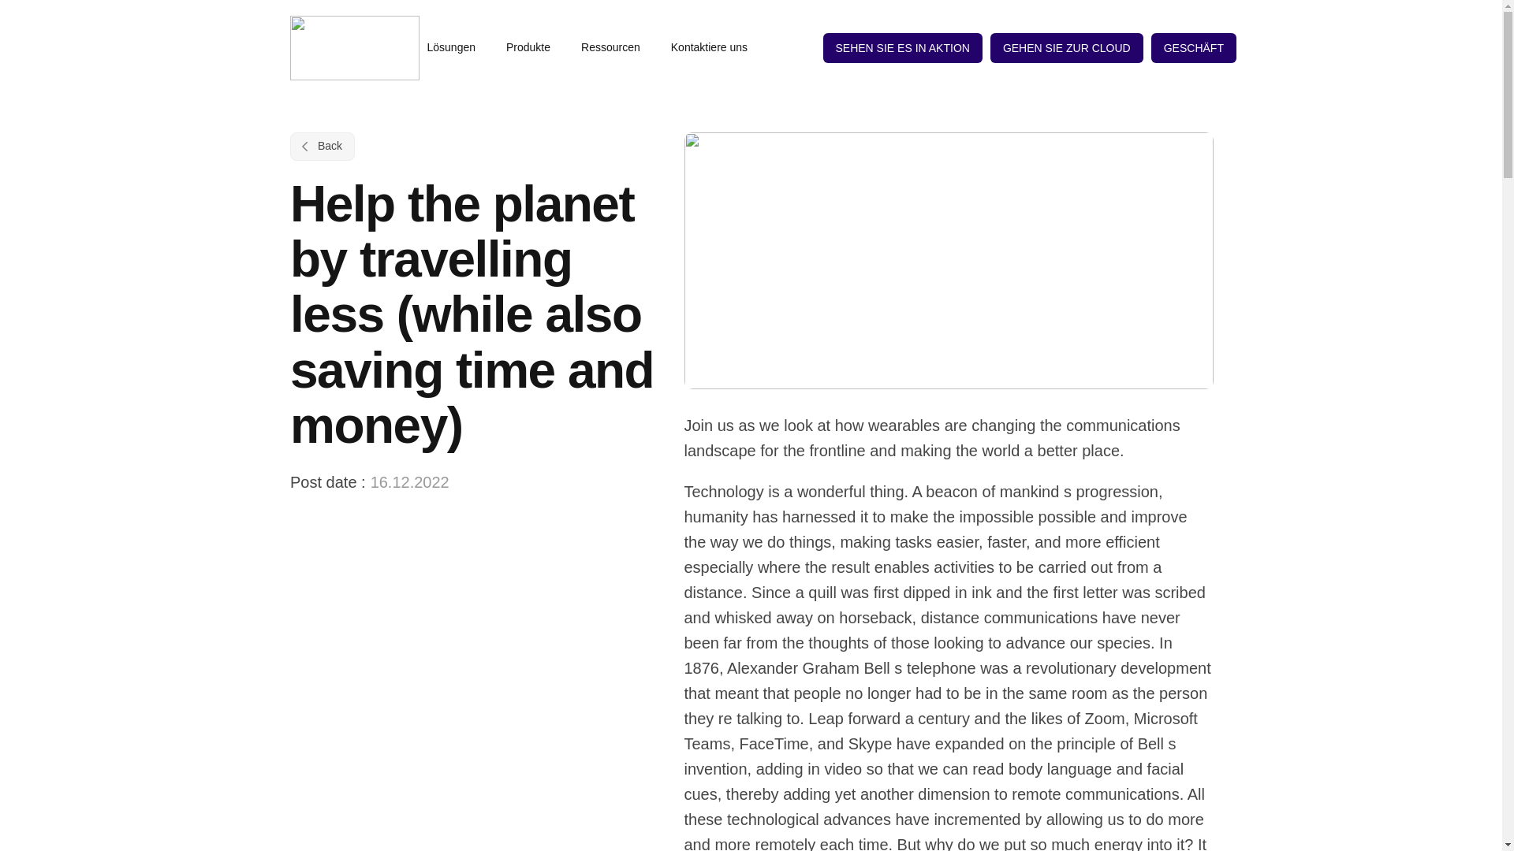  I want to click on Produkte, so click(535, 47).